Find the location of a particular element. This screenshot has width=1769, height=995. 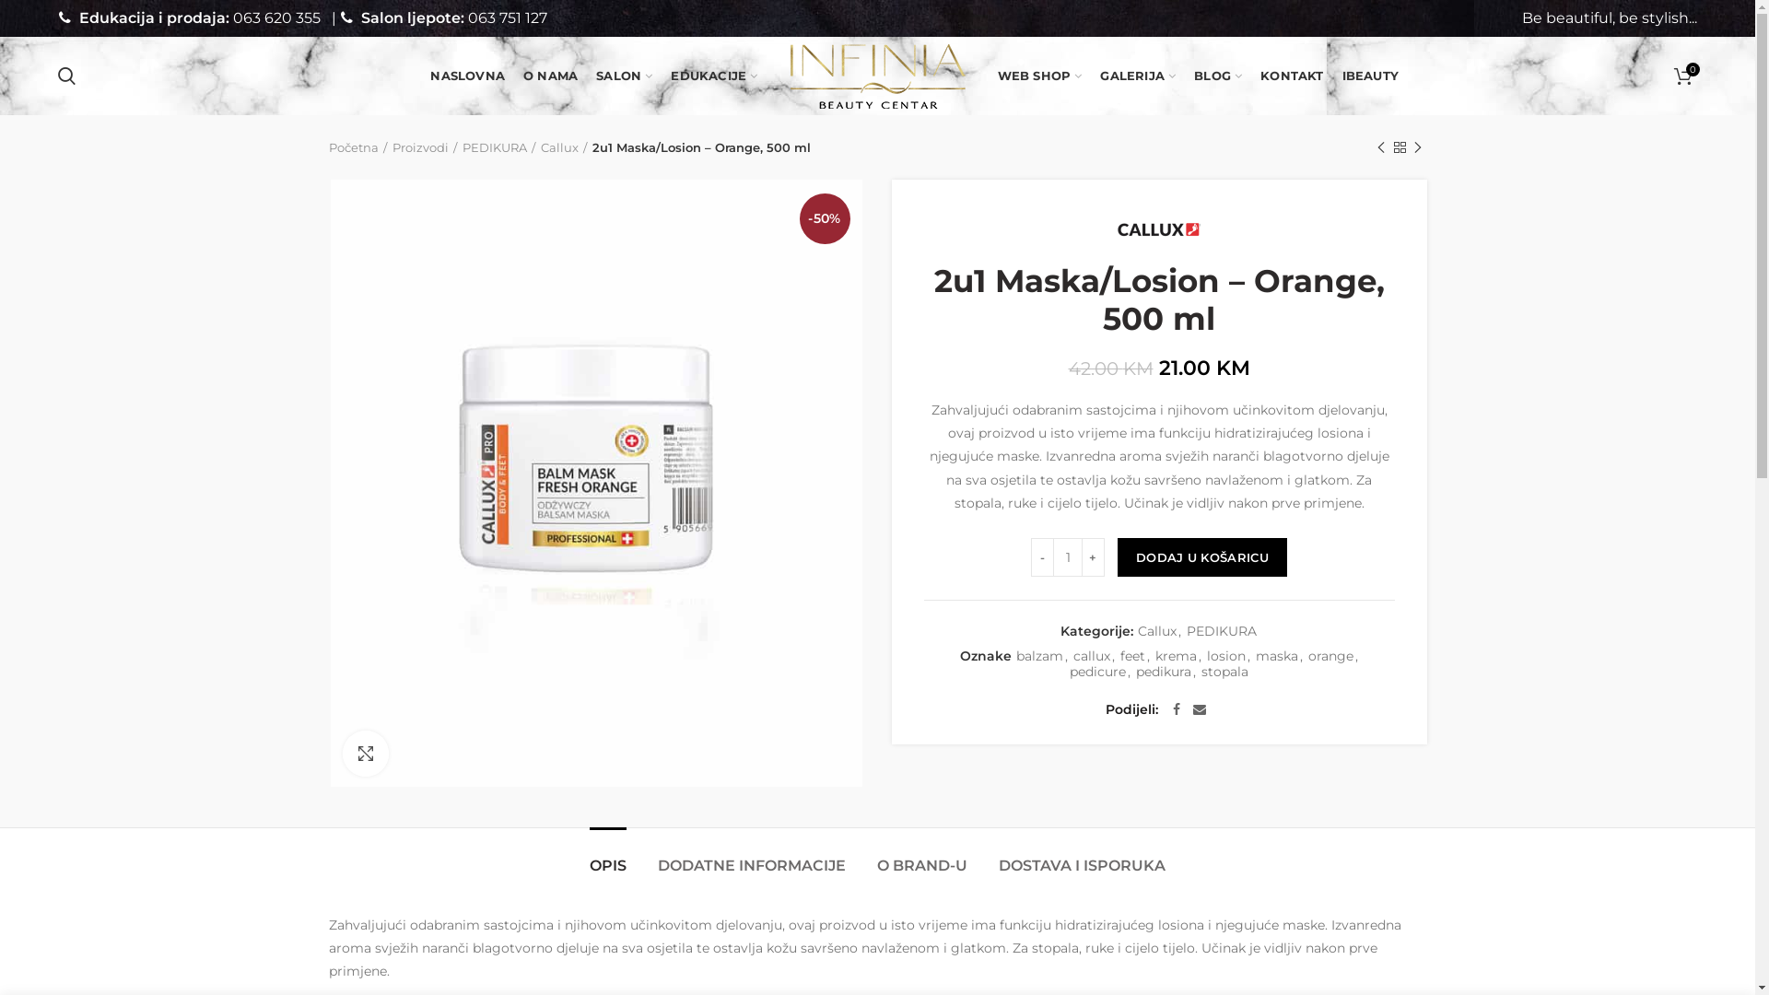

063 751 127 is located at coordinates (508, 18).